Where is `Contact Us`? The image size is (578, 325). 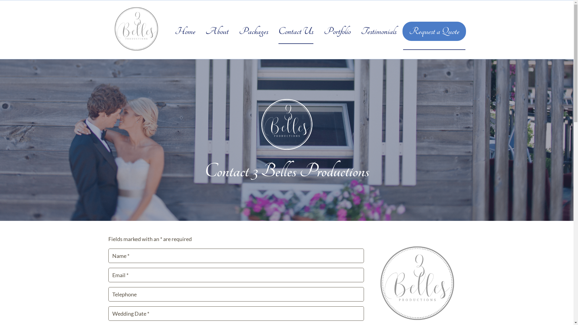 Contact Us is located at coordinates (296, 31).